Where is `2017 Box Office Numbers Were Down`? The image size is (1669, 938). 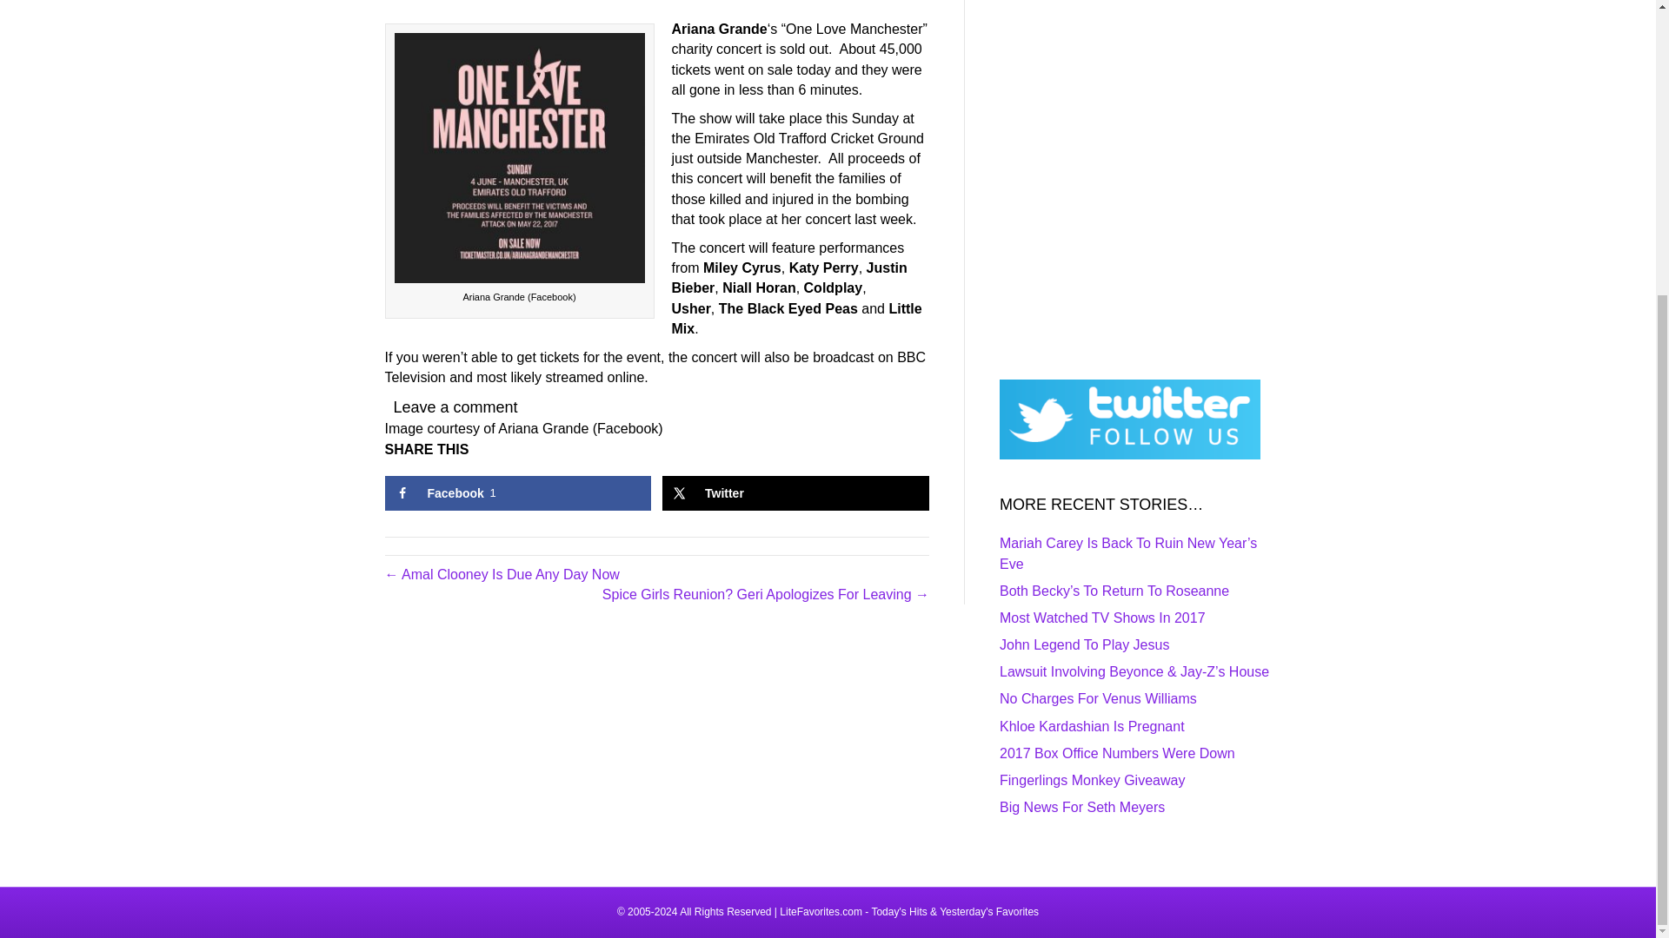
2017 Box Office Numbers Were Down is located at coordinates (1117, 752).